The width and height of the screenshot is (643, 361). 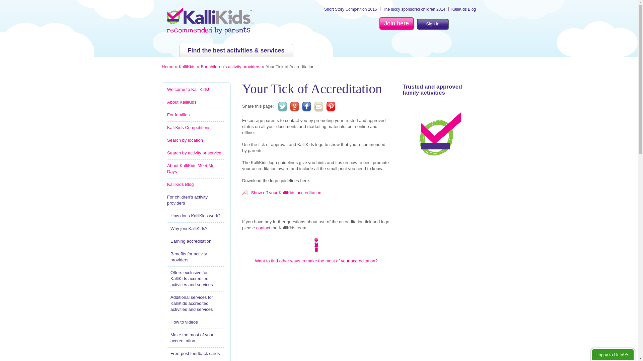 I want to click on Home, so click(x=167, y=67).